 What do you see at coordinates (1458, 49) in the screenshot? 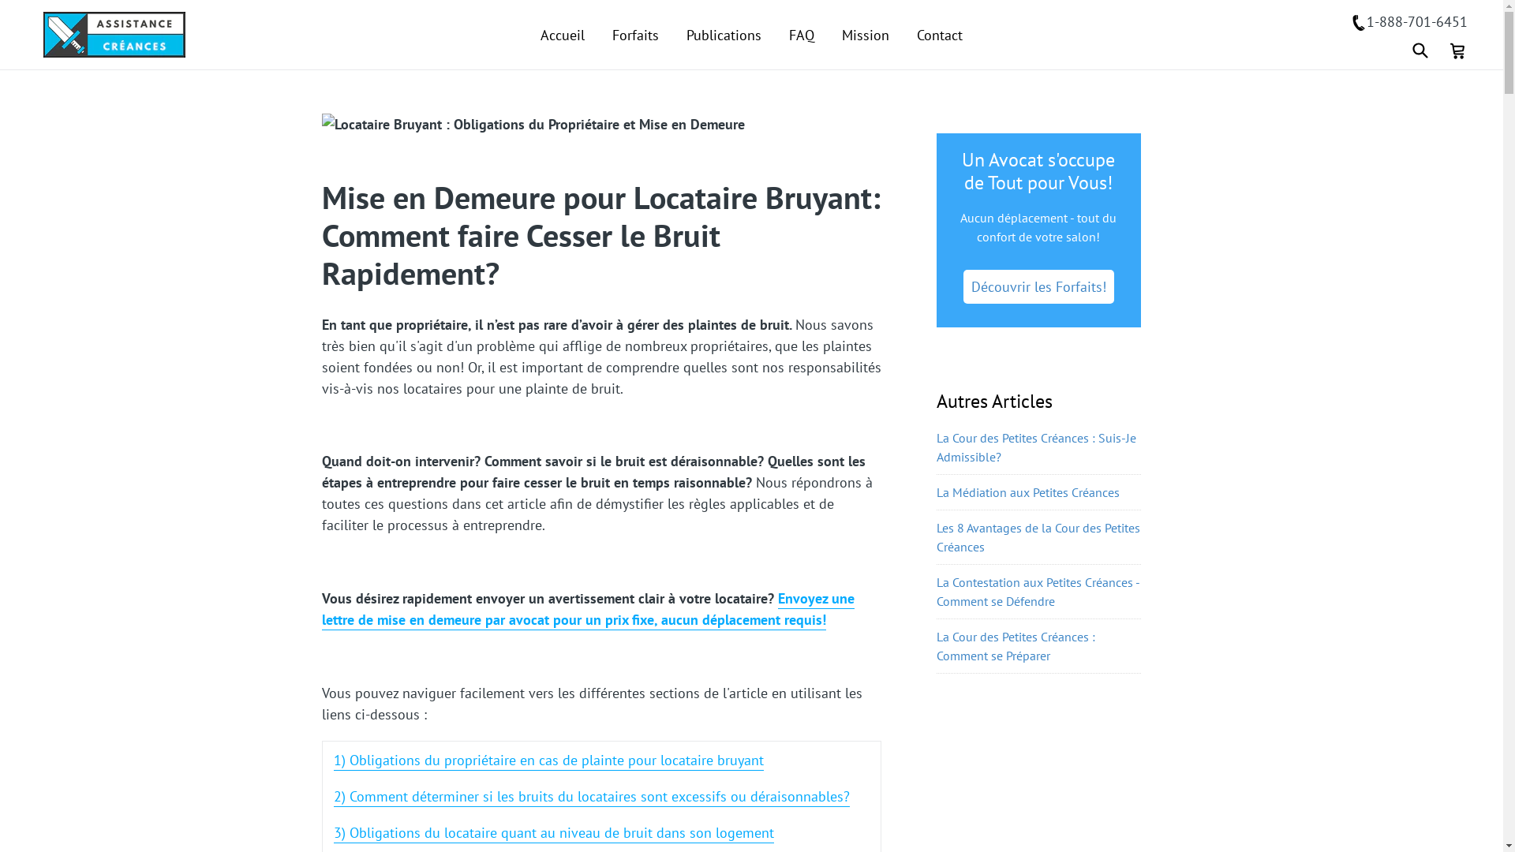
I see `Panier
Panier` at bounding box center [1458, 49].